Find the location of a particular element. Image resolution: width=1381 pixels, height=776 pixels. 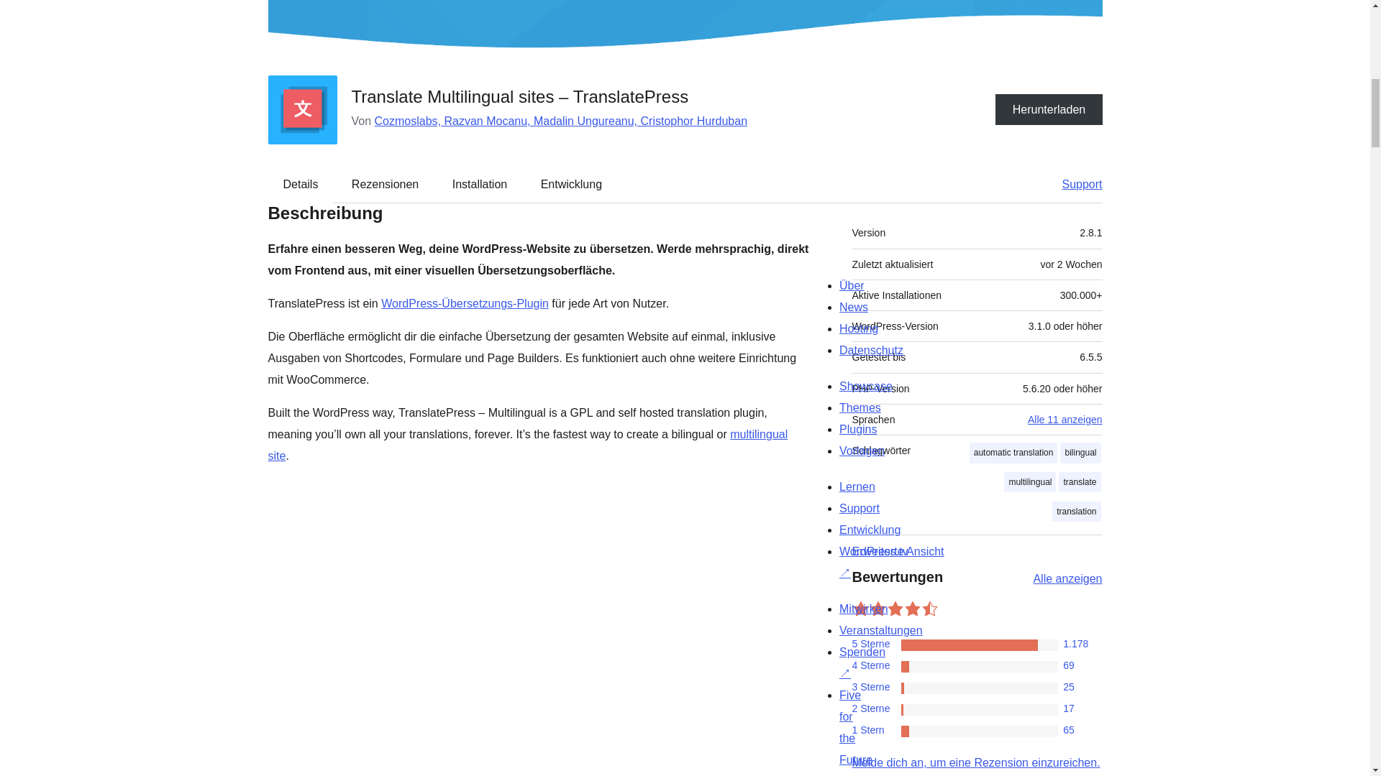

Details is located at coordinates (301, 184).